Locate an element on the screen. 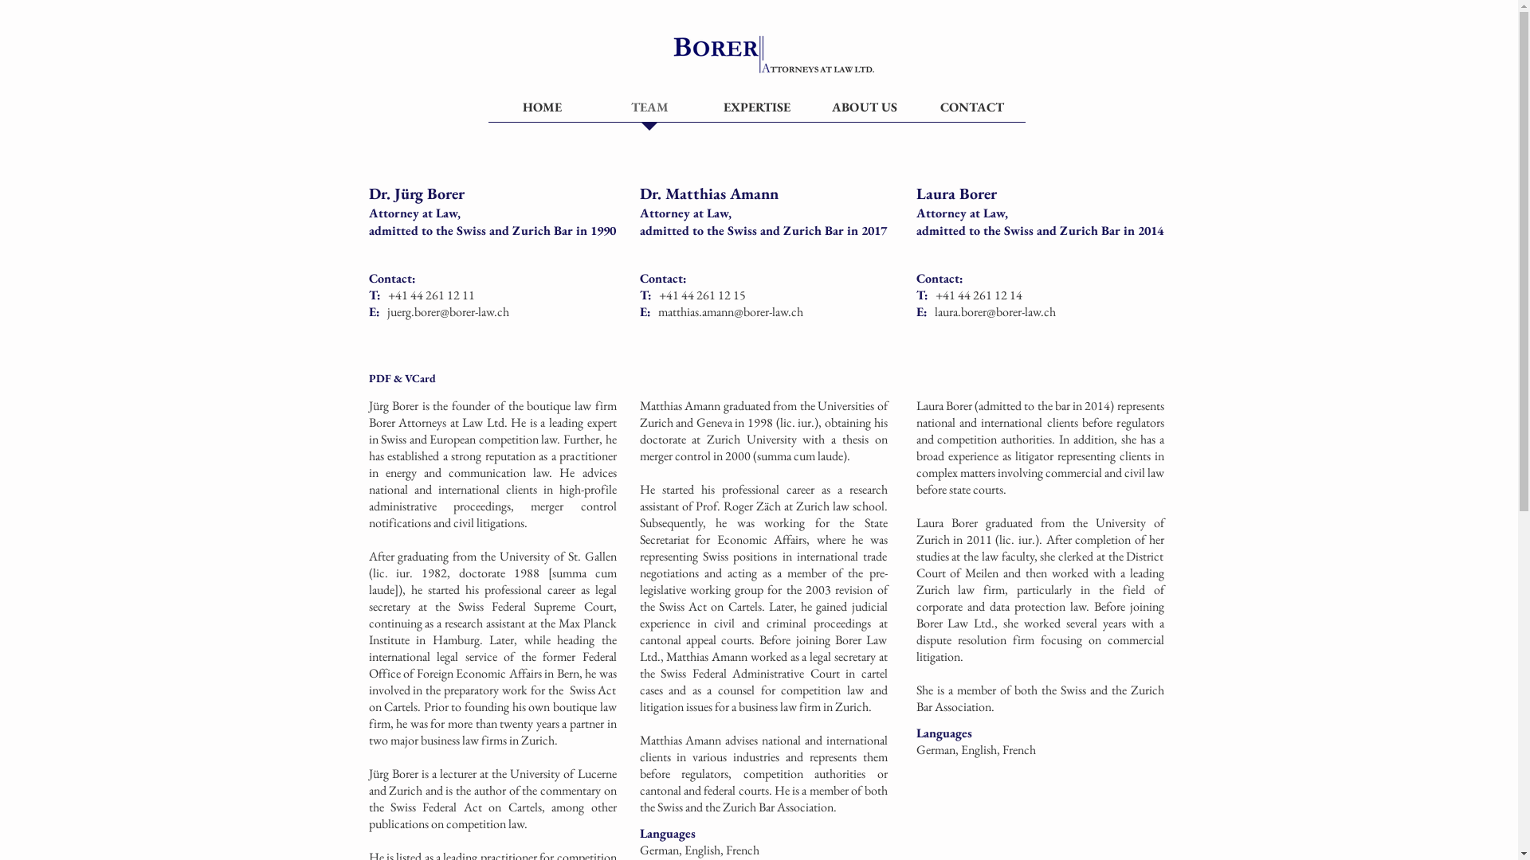 This screenshot has width=1530, height=860. EXPERTISE is located at coordinates (757, 112).